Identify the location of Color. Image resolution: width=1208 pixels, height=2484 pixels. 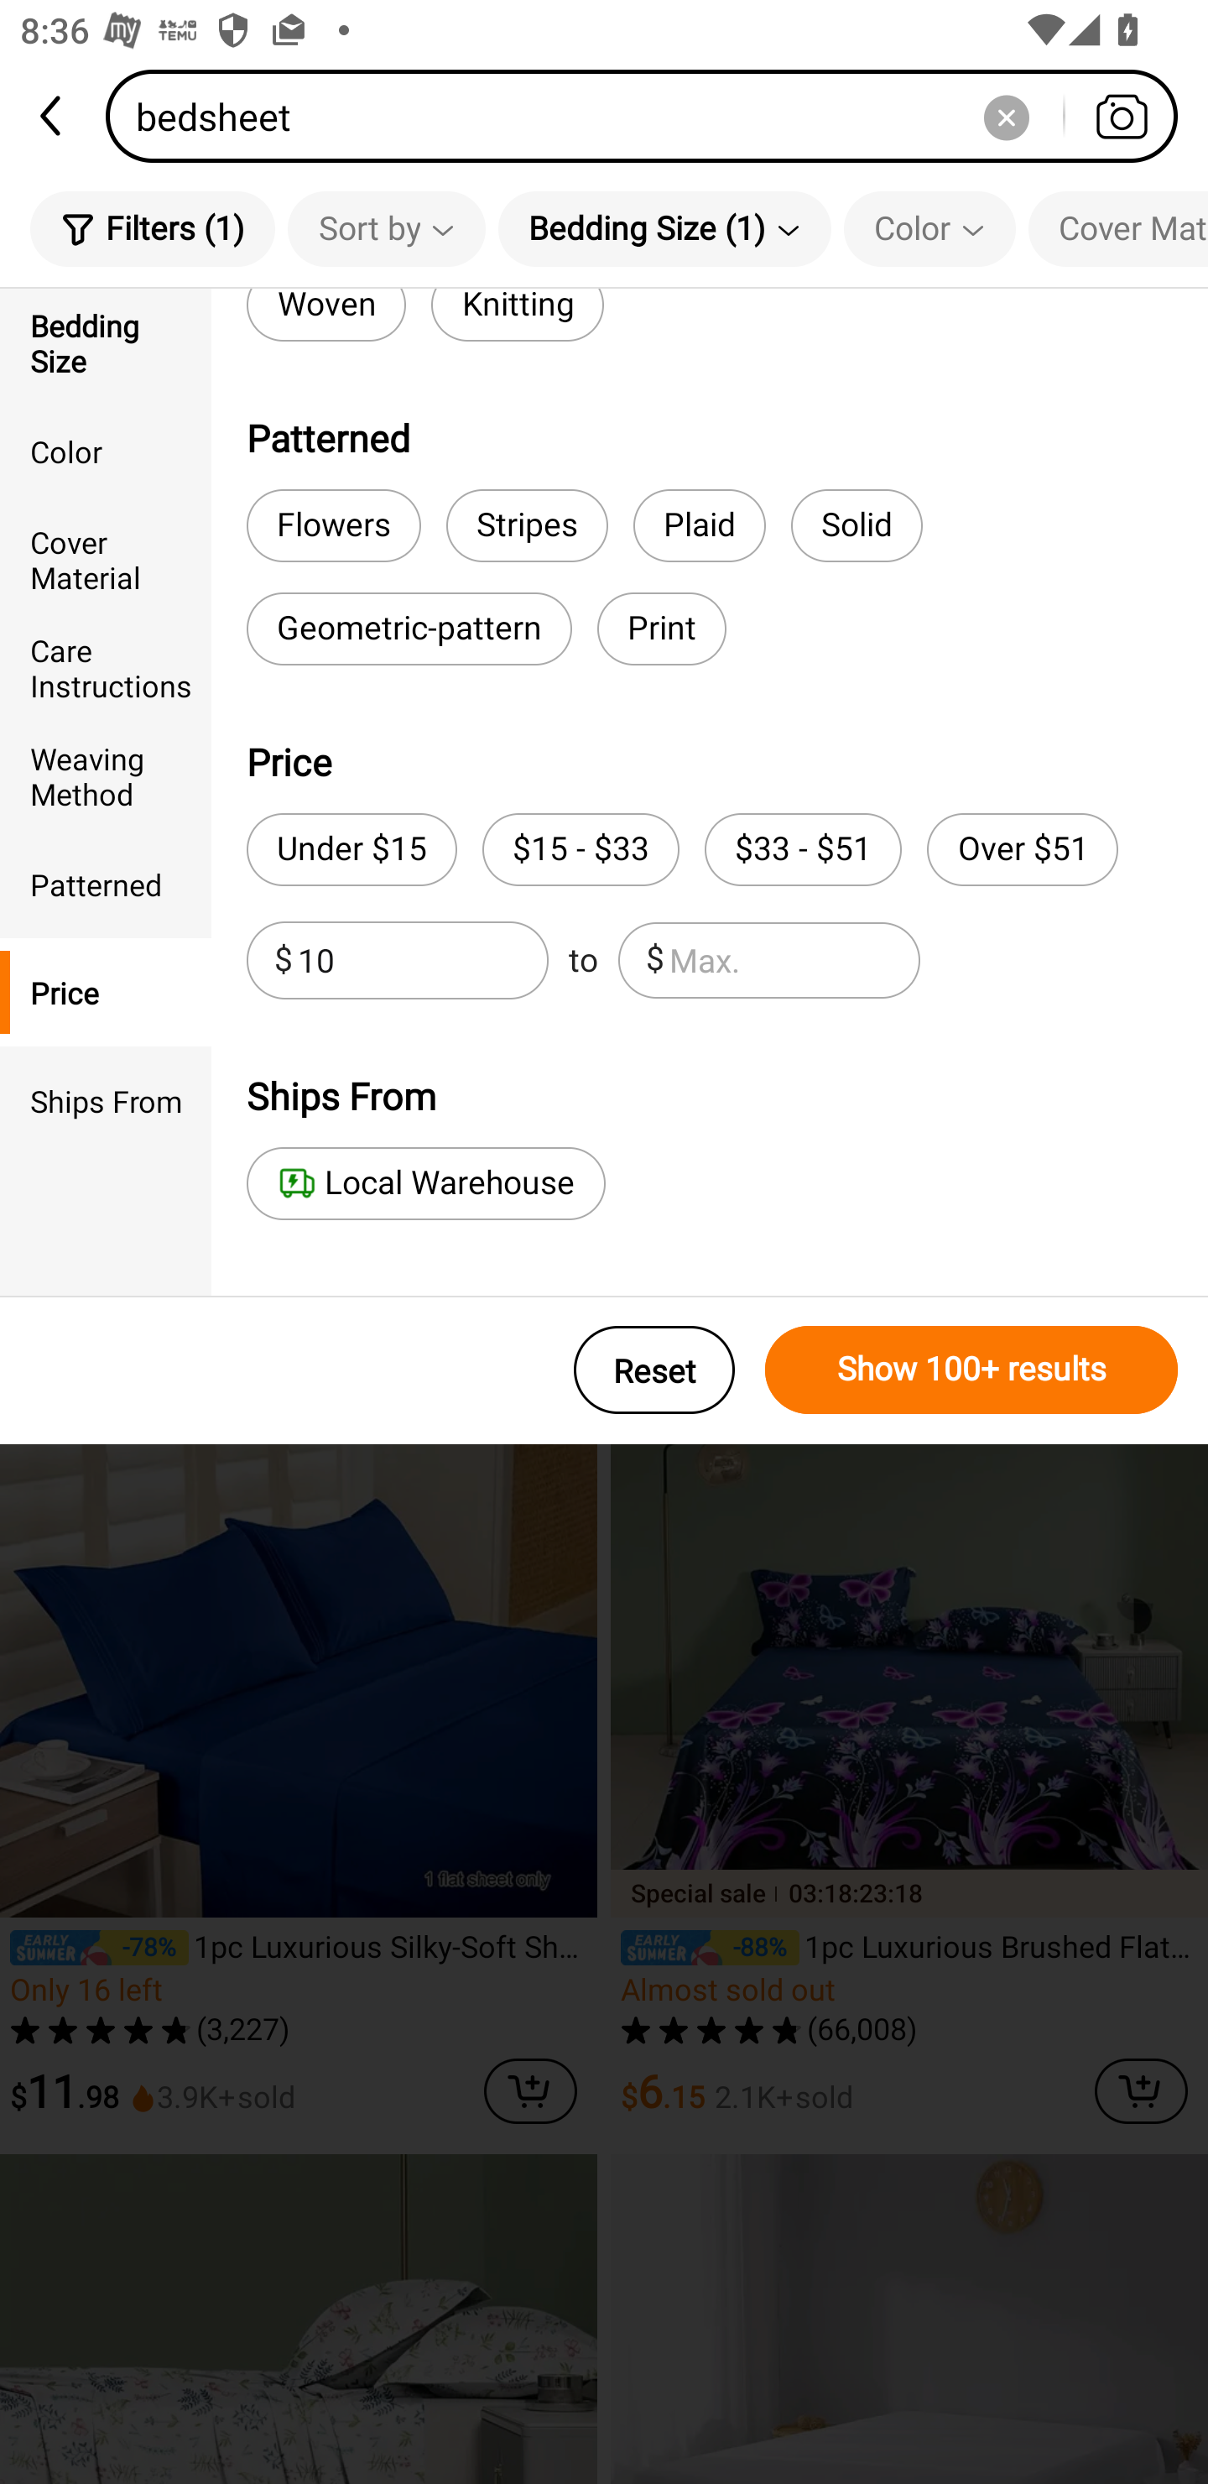
(106, 450).